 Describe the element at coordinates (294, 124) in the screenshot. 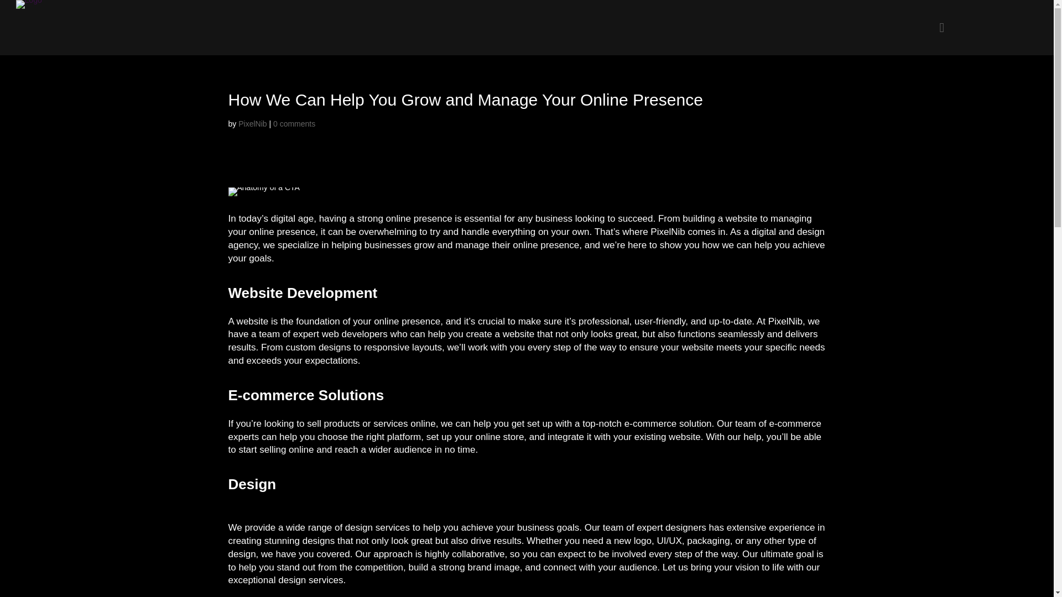

I see `0 comments` at that location.